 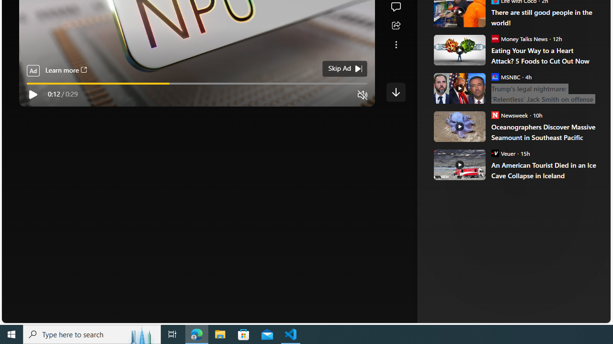 What do you see at coordinates (519, 38) in the screenshot?
I see `Money Talks News Money Talks News` at bounding box center [519, 38].